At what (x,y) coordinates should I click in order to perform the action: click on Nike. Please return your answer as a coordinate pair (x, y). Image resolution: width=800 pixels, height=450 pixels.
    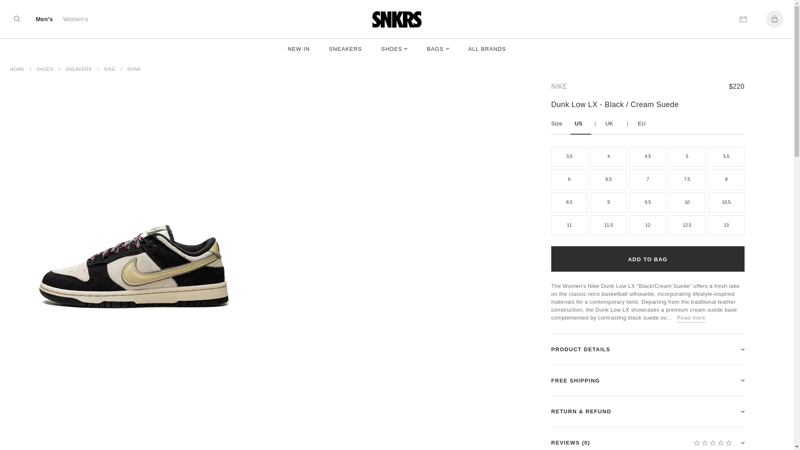
    Looking at the image, I should click on (559, 87).